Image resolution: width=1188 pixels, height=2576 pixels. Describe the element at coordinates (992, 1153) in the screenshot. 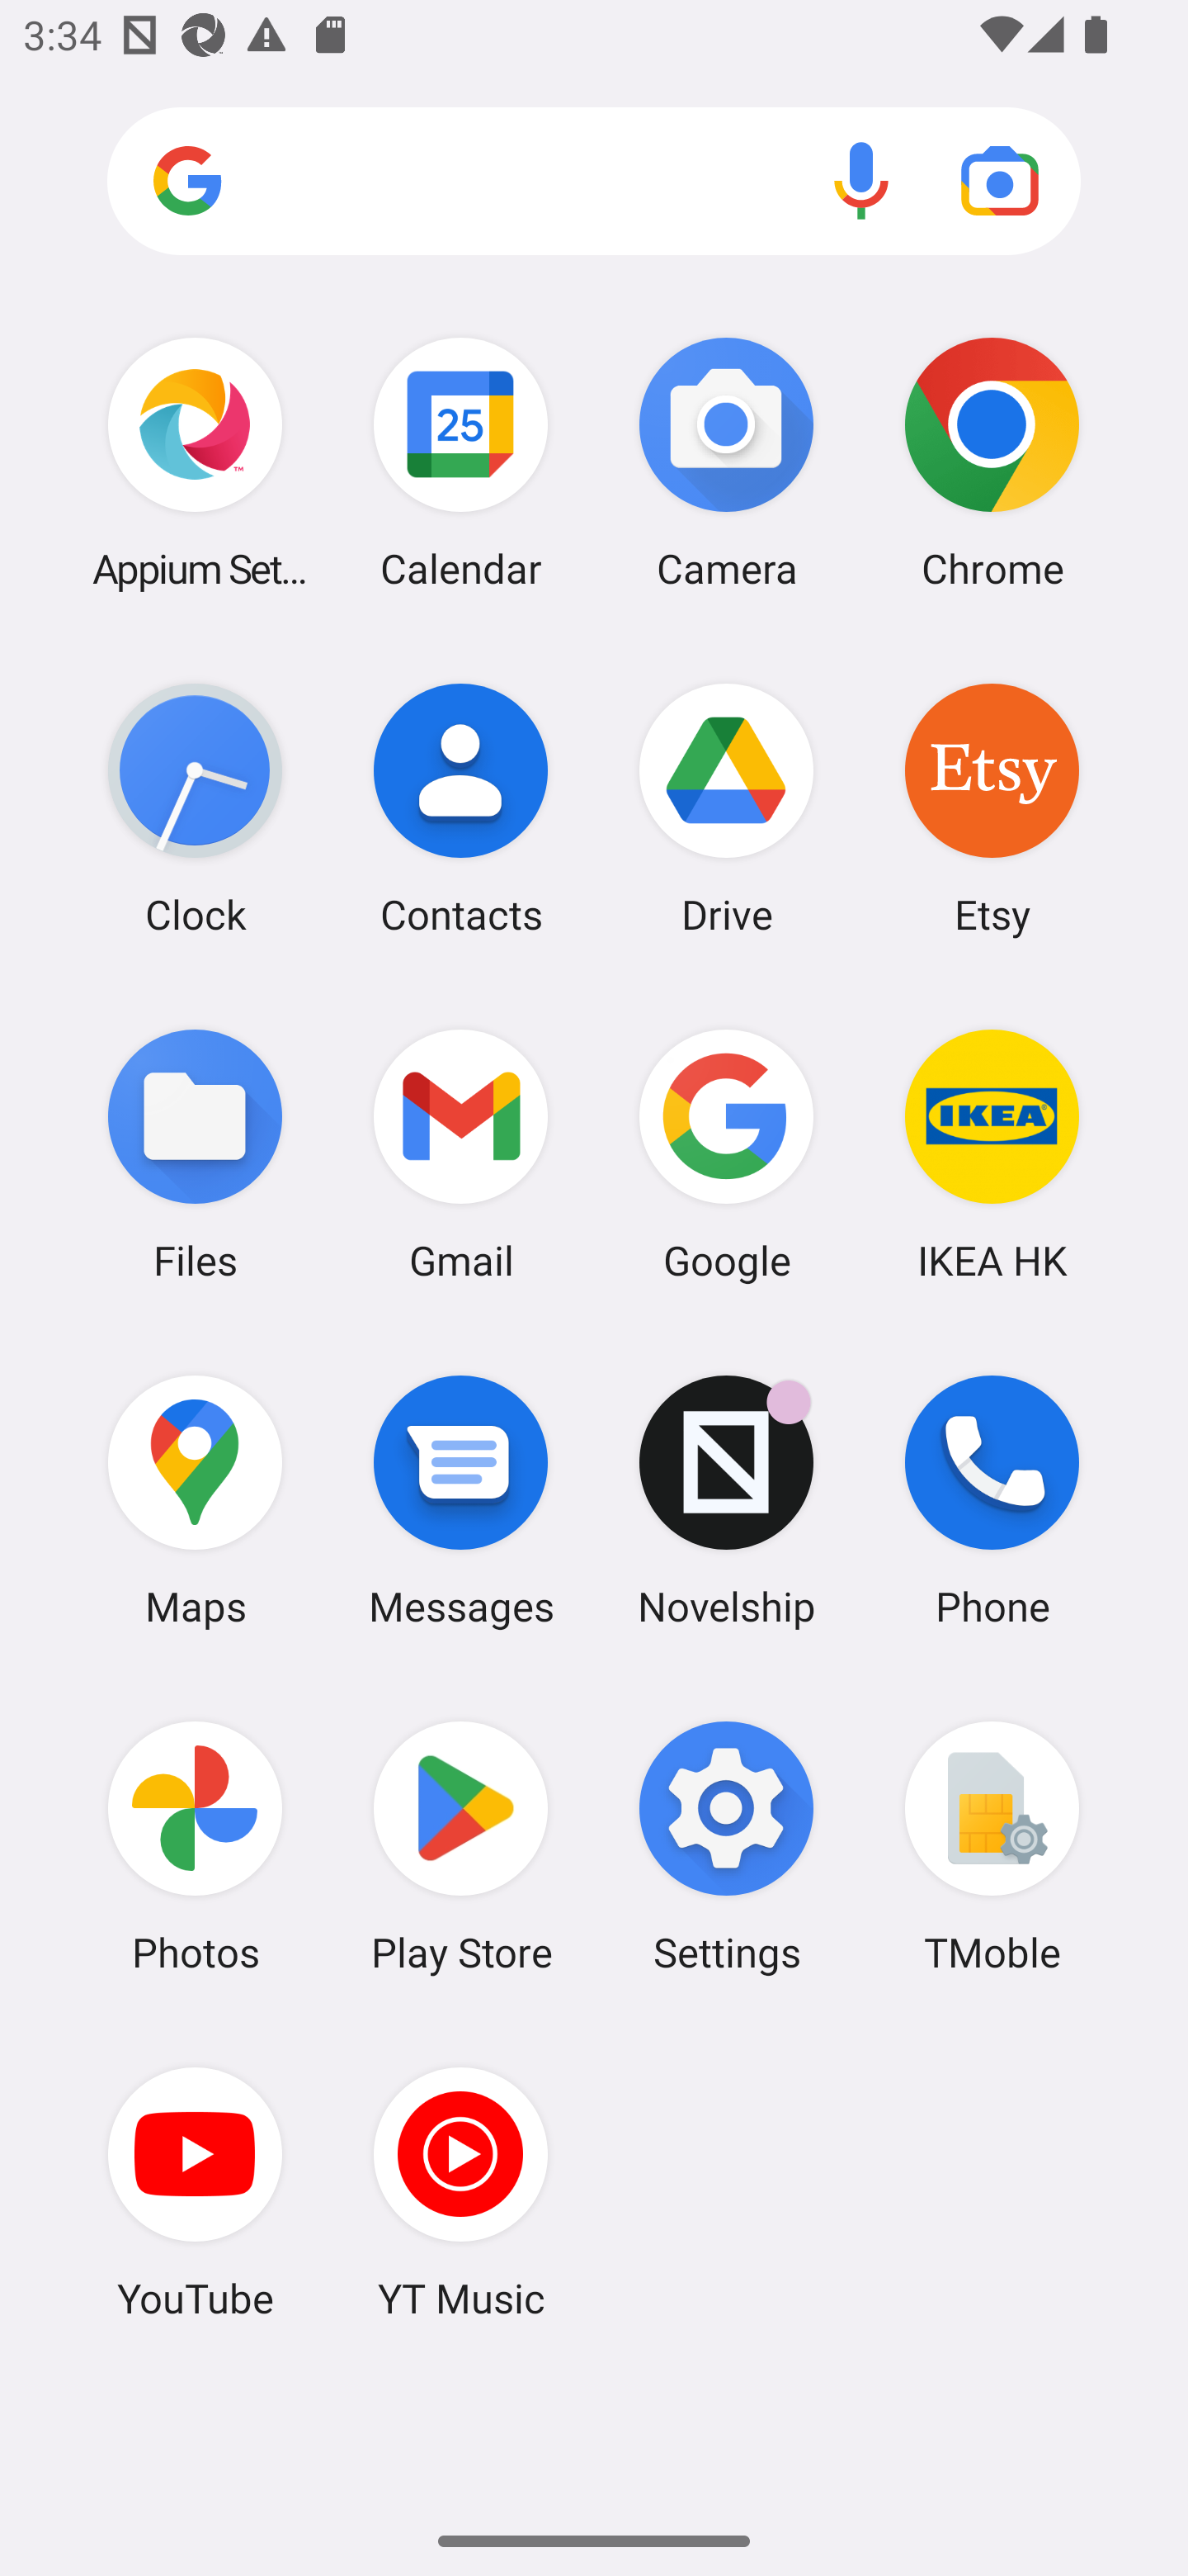

I see `IKEA HK` at that location.